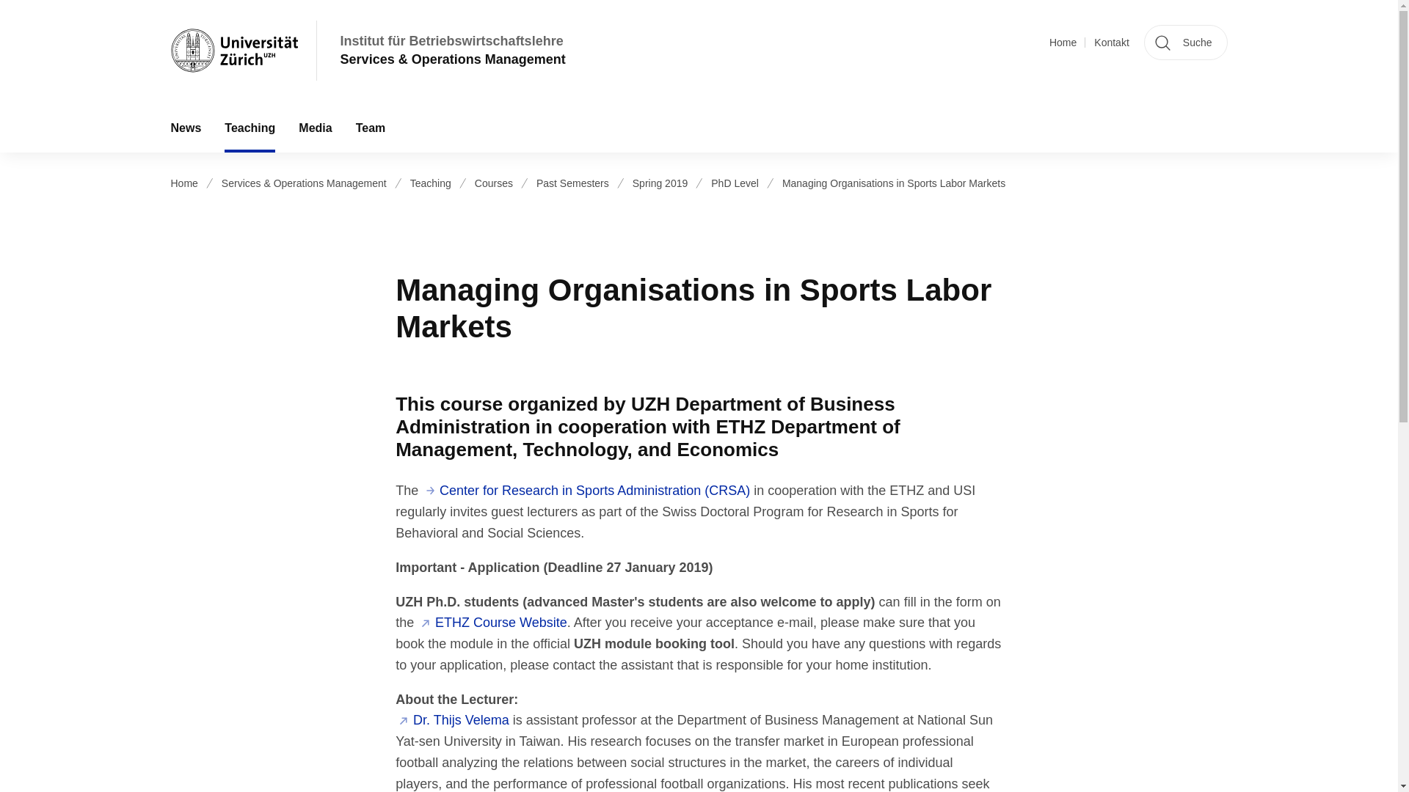 Image resolution: width=1409 pixels, height=792 pixels. What do you see at coordinates (1186, 43) in the screenshot?
I see `Suche` at bounding box center [1186, 43].